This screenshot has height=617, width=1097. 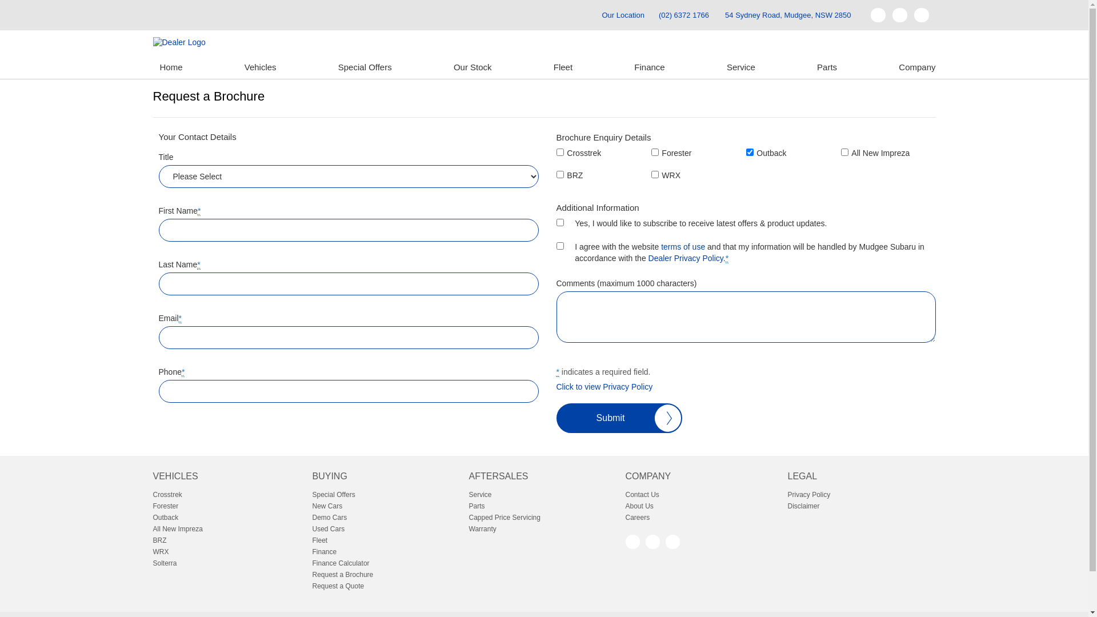 What do you see at coordinates (227, 552) in the screenshot?
I see `WRX` at bounding box center [227, 552].